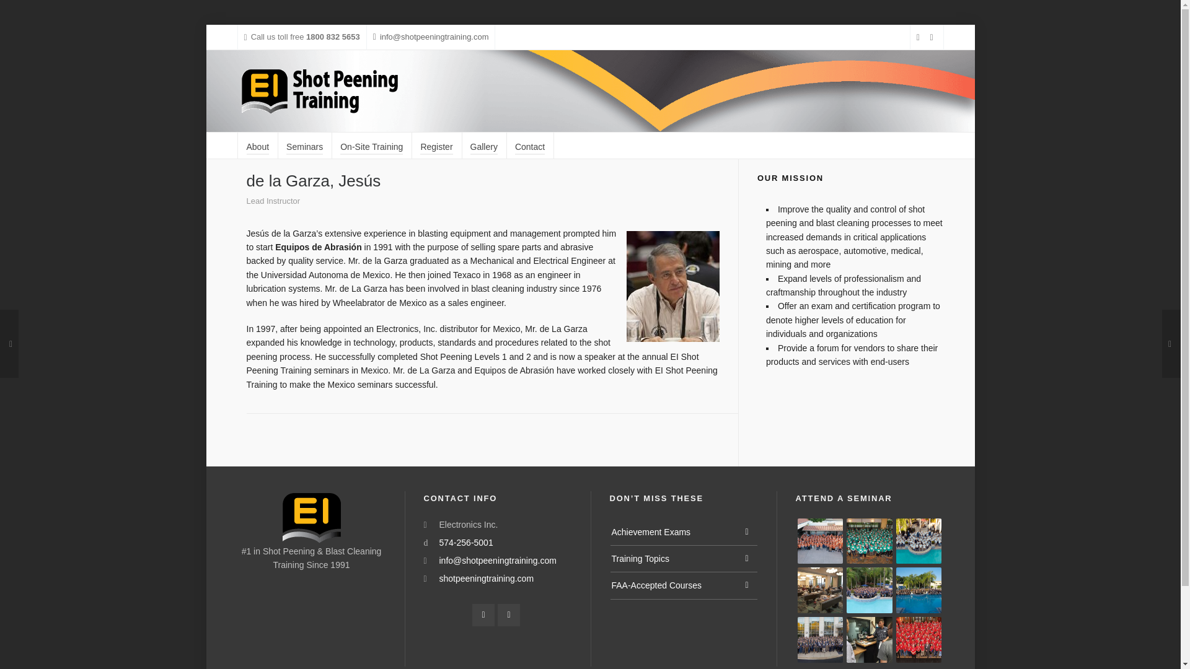  I want to click on 2016 USA Workshop and Seminar, so click(919, 639).